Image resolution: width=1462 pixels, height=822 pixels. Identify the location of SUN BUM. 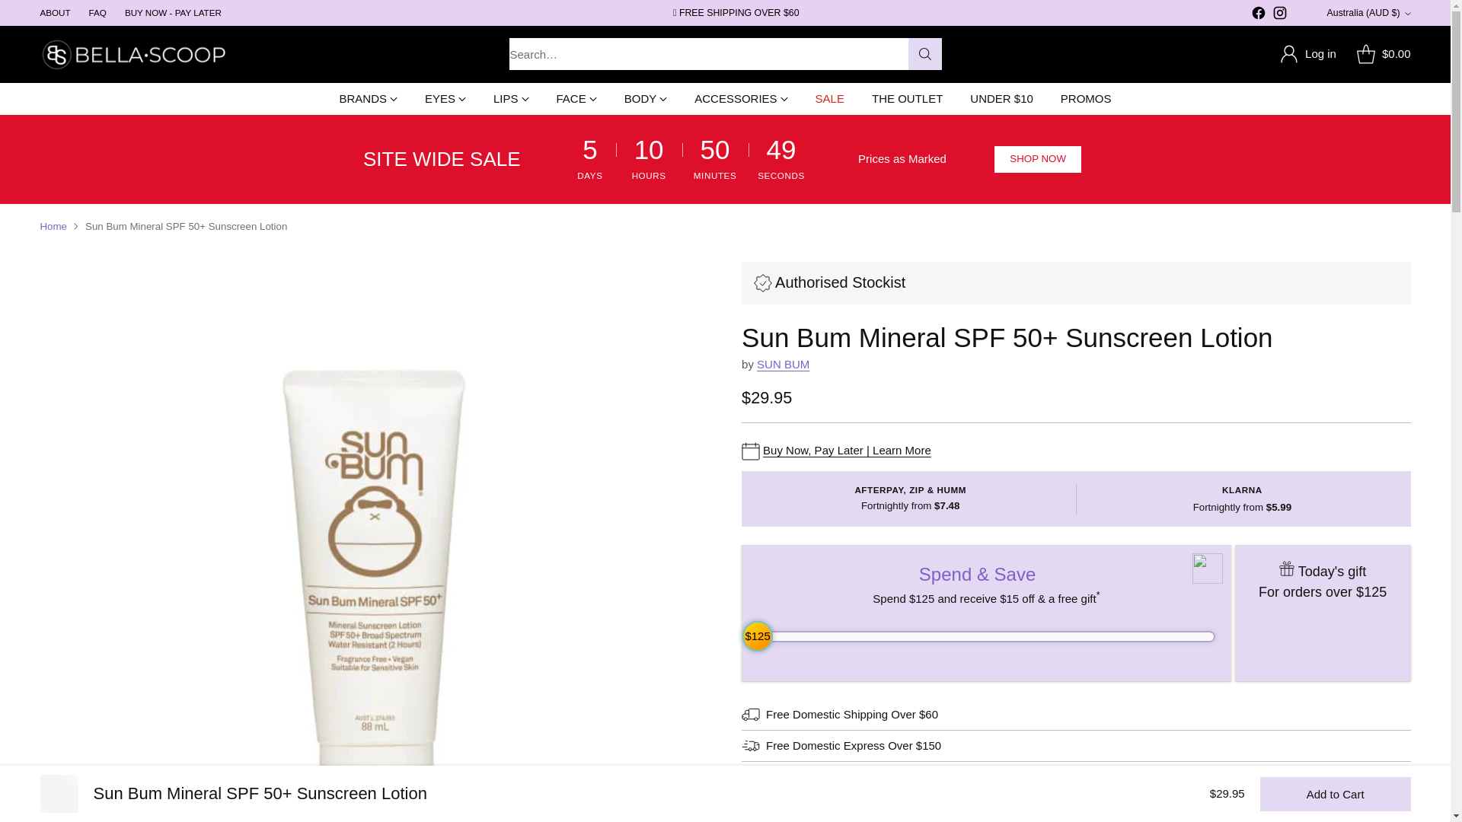
(783, 364).